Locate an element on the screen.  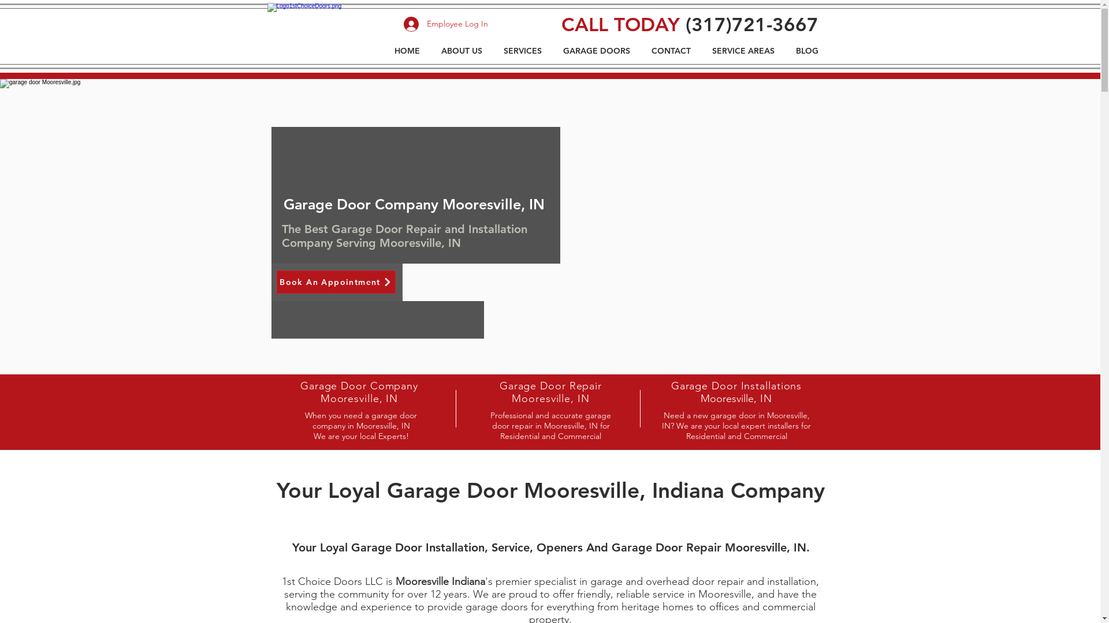
BLOG is located at coordinates (807, 51).